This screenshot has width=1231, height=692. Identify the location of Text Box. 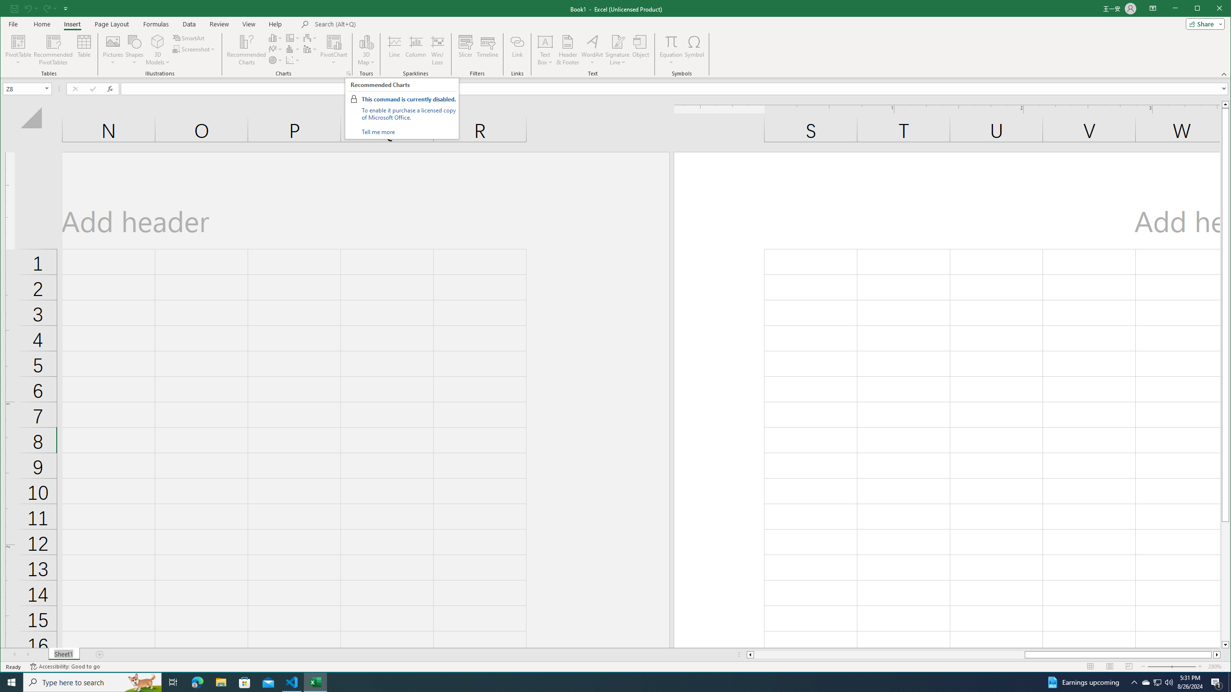
(545, 50).